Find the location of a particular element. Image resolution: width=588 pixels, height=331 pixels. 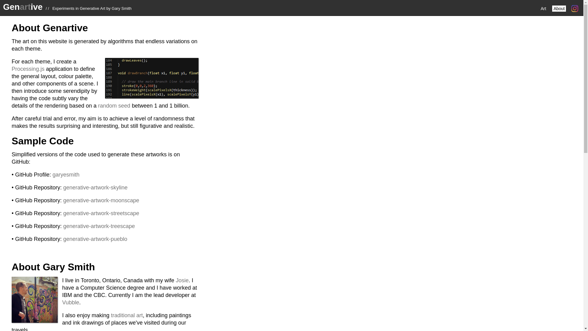

garyesmith is located at coordinates (66, 175).